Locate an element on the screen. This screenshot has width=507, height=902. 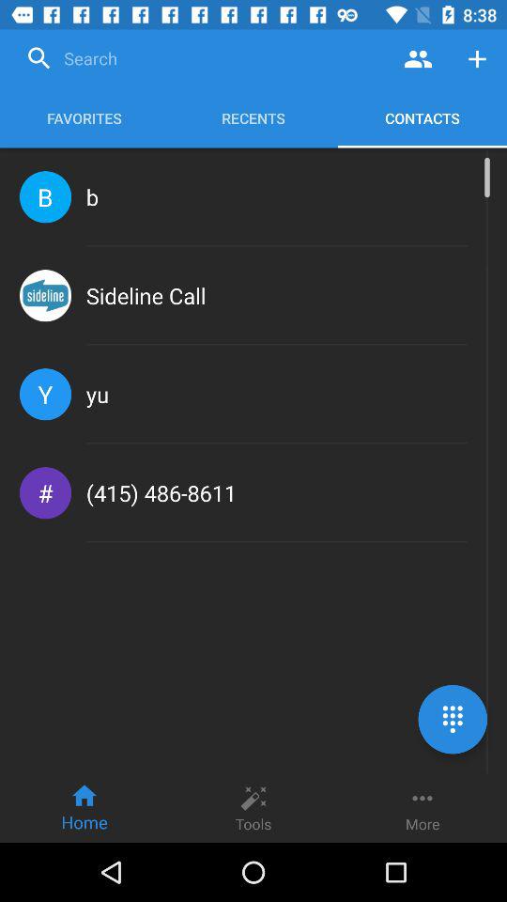
create contact is located at coordinates (477, 58).